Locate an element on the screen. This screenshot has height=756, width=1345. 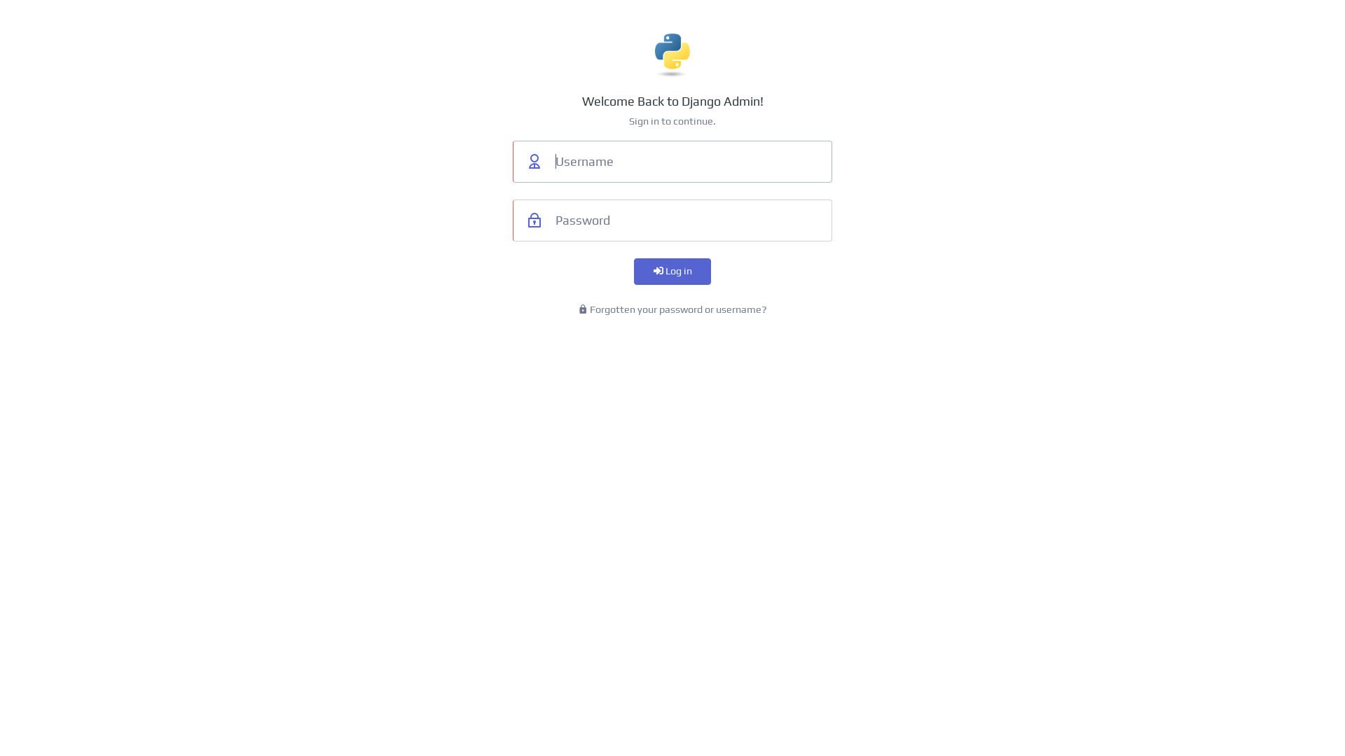
Log in is located at coordinates (672, 272).